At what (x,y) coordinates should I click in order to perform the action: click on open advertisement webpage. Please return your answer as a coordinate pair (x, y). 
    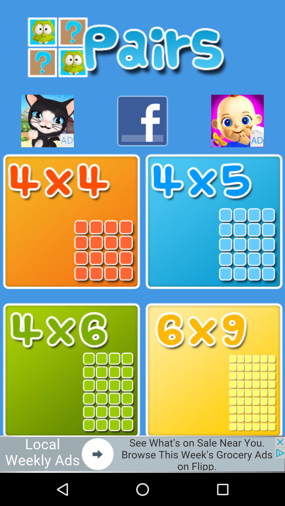
    Looking at the image, I should click on (142, 454).